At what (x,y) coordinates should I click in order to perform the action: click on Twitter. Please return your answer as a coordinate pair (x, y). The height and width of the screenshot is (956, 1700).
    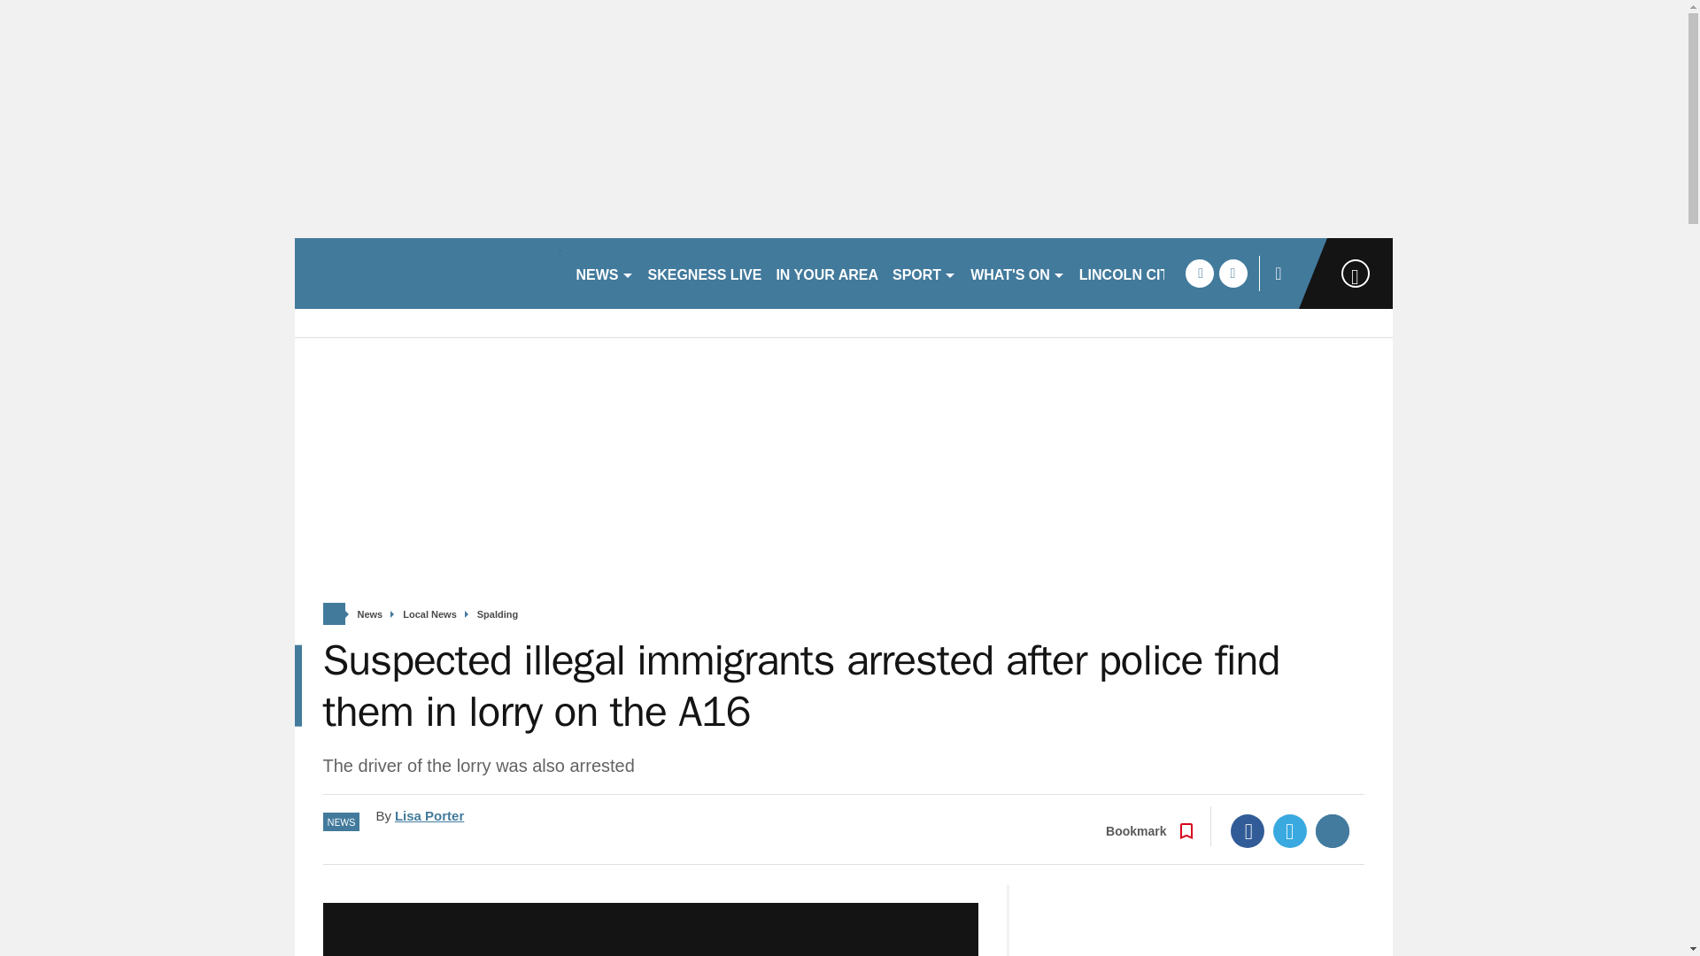
    Looking at the image, I should click on (1290, 830).